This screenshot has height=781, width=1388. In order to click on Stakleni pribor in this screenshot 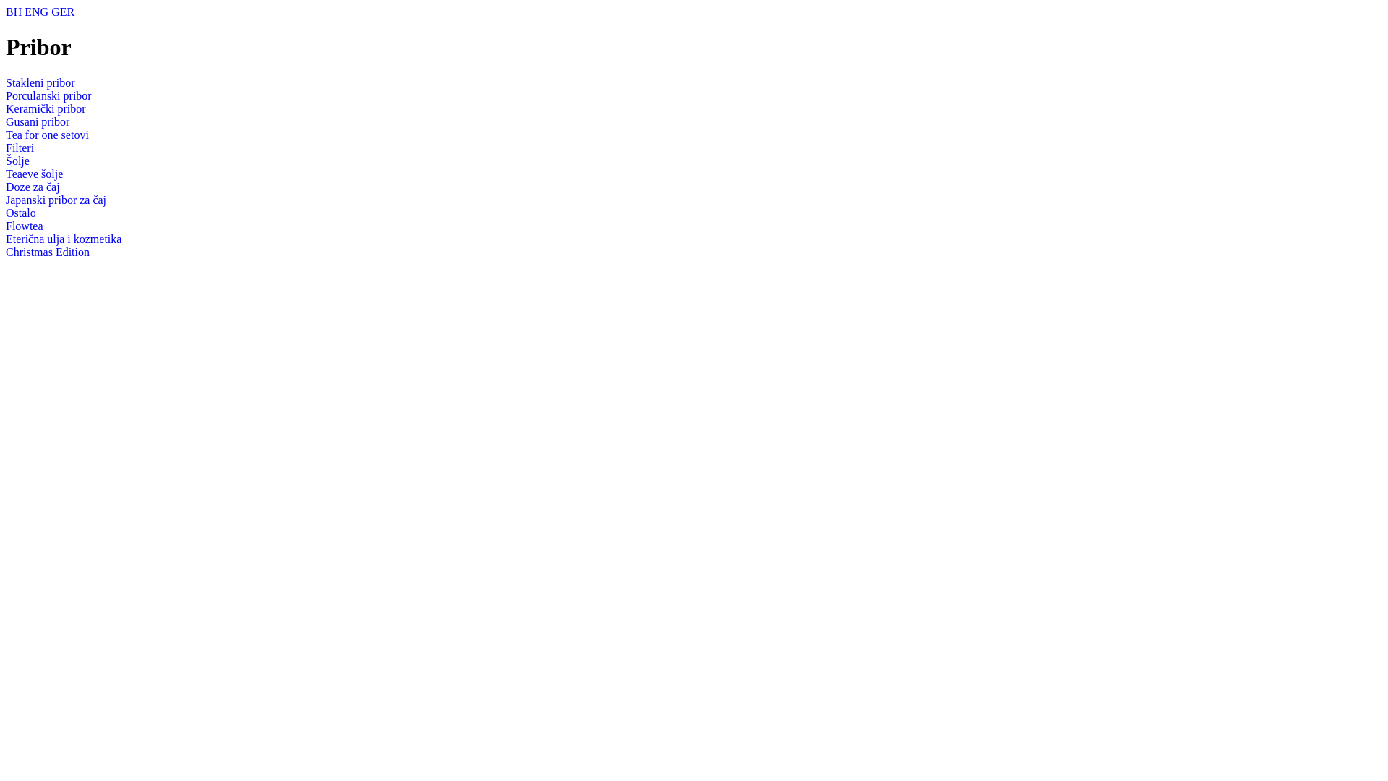, I will do `click(40, 82)`.